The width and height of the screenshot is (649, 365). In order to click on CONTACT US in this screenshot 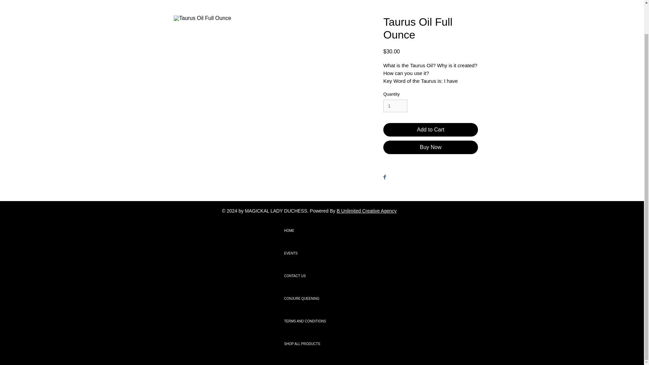, I will do `click(308, 276)`.